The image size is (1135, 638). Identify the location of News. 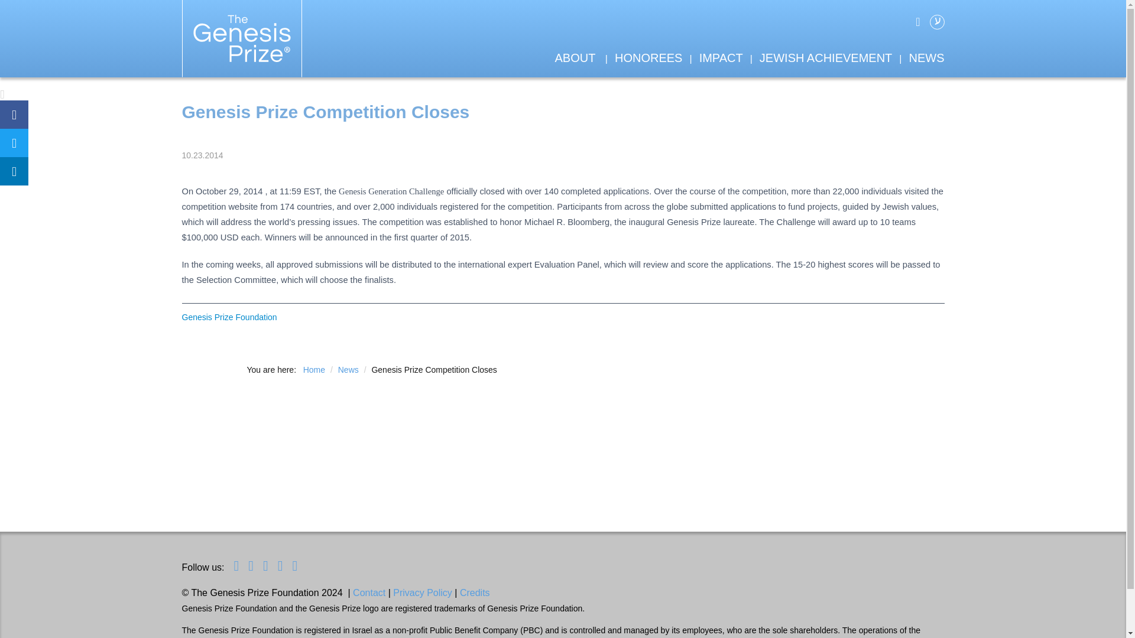
(349, 369).